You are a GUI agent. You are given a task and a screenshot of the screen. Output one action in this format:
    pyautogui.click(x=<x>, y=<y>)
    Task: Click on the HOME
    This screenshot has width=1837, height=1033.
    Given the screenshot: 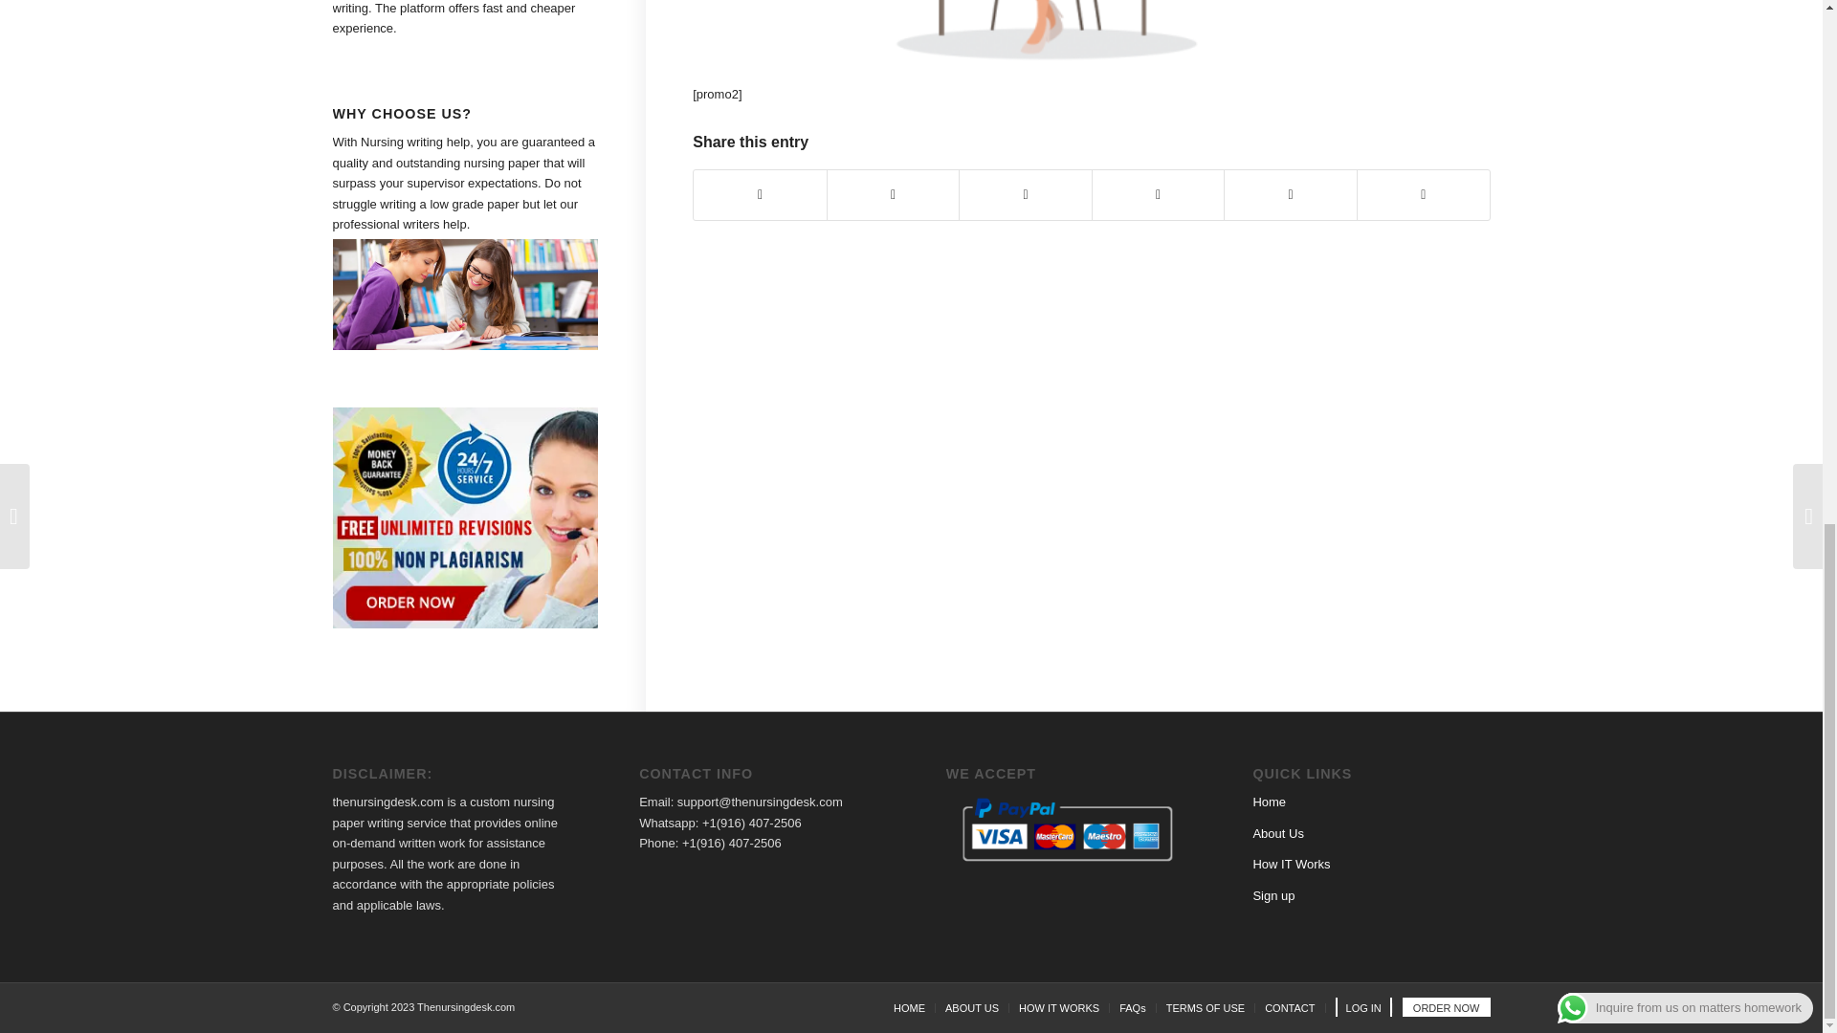 What is the action you would take?
    pyautogui.click(x=909, y=1007)
    